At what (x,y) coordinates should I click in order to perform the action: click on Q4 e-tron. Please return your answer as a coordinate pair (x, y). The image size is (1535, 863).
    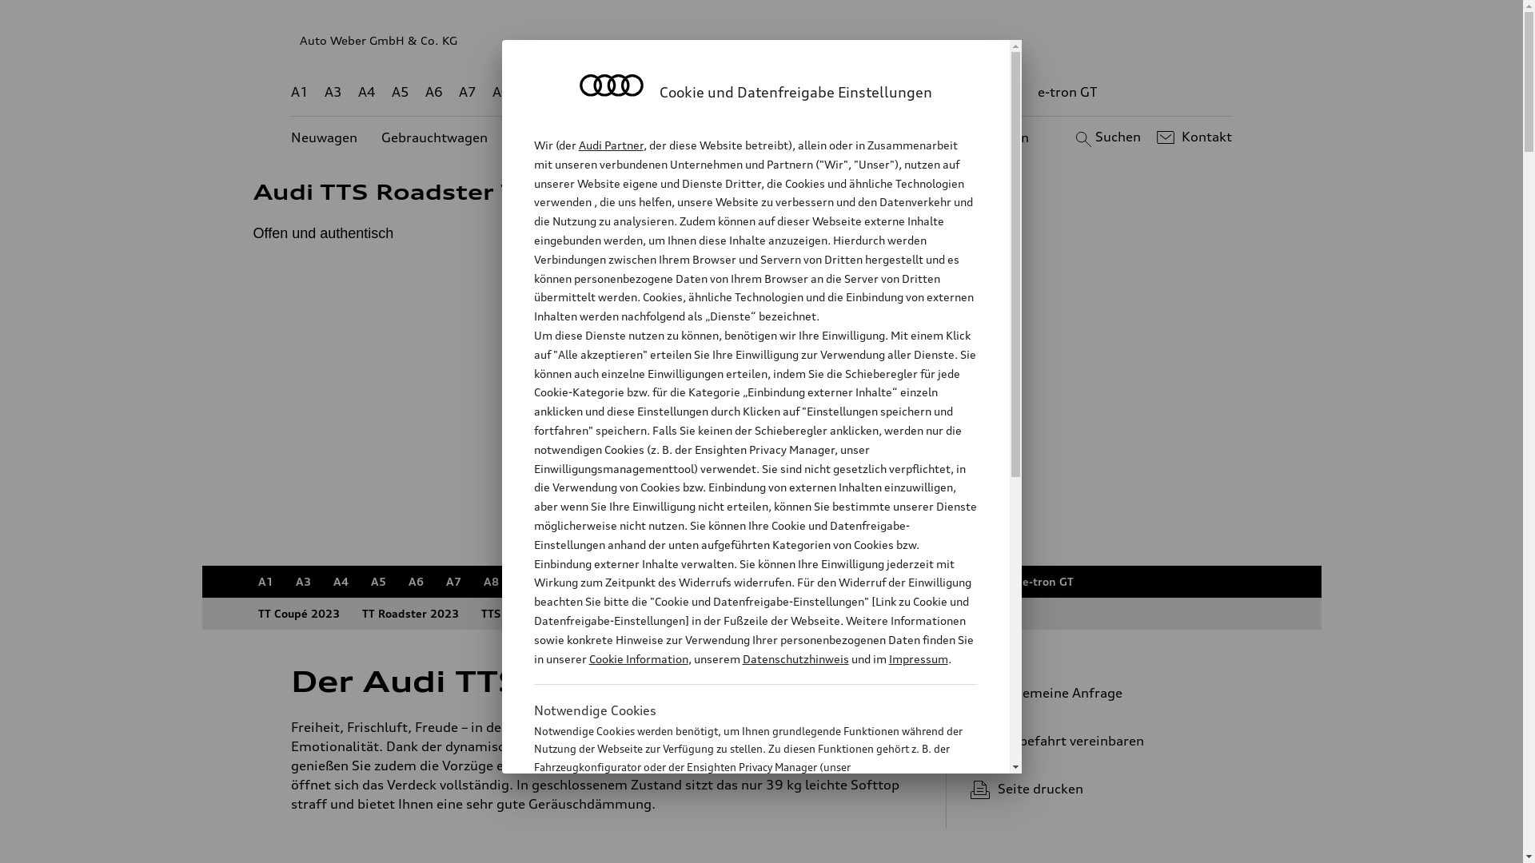
    Looking at the image, I should click on (622, 582).